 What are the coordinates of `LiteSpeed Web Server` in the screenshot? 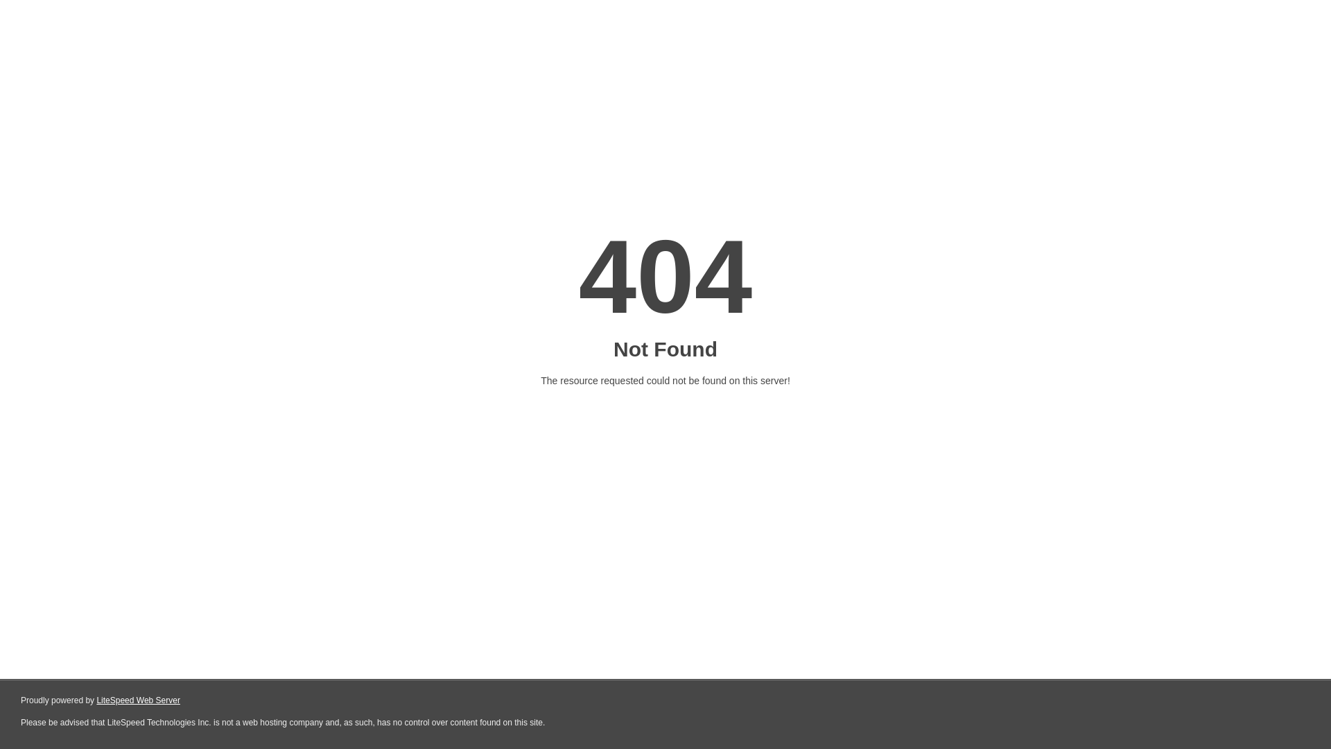 It's located at (139, 700).